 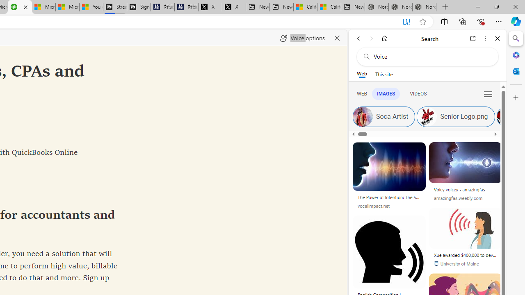 I want to click on Senior Logo.png, so click(x=456, y=116).